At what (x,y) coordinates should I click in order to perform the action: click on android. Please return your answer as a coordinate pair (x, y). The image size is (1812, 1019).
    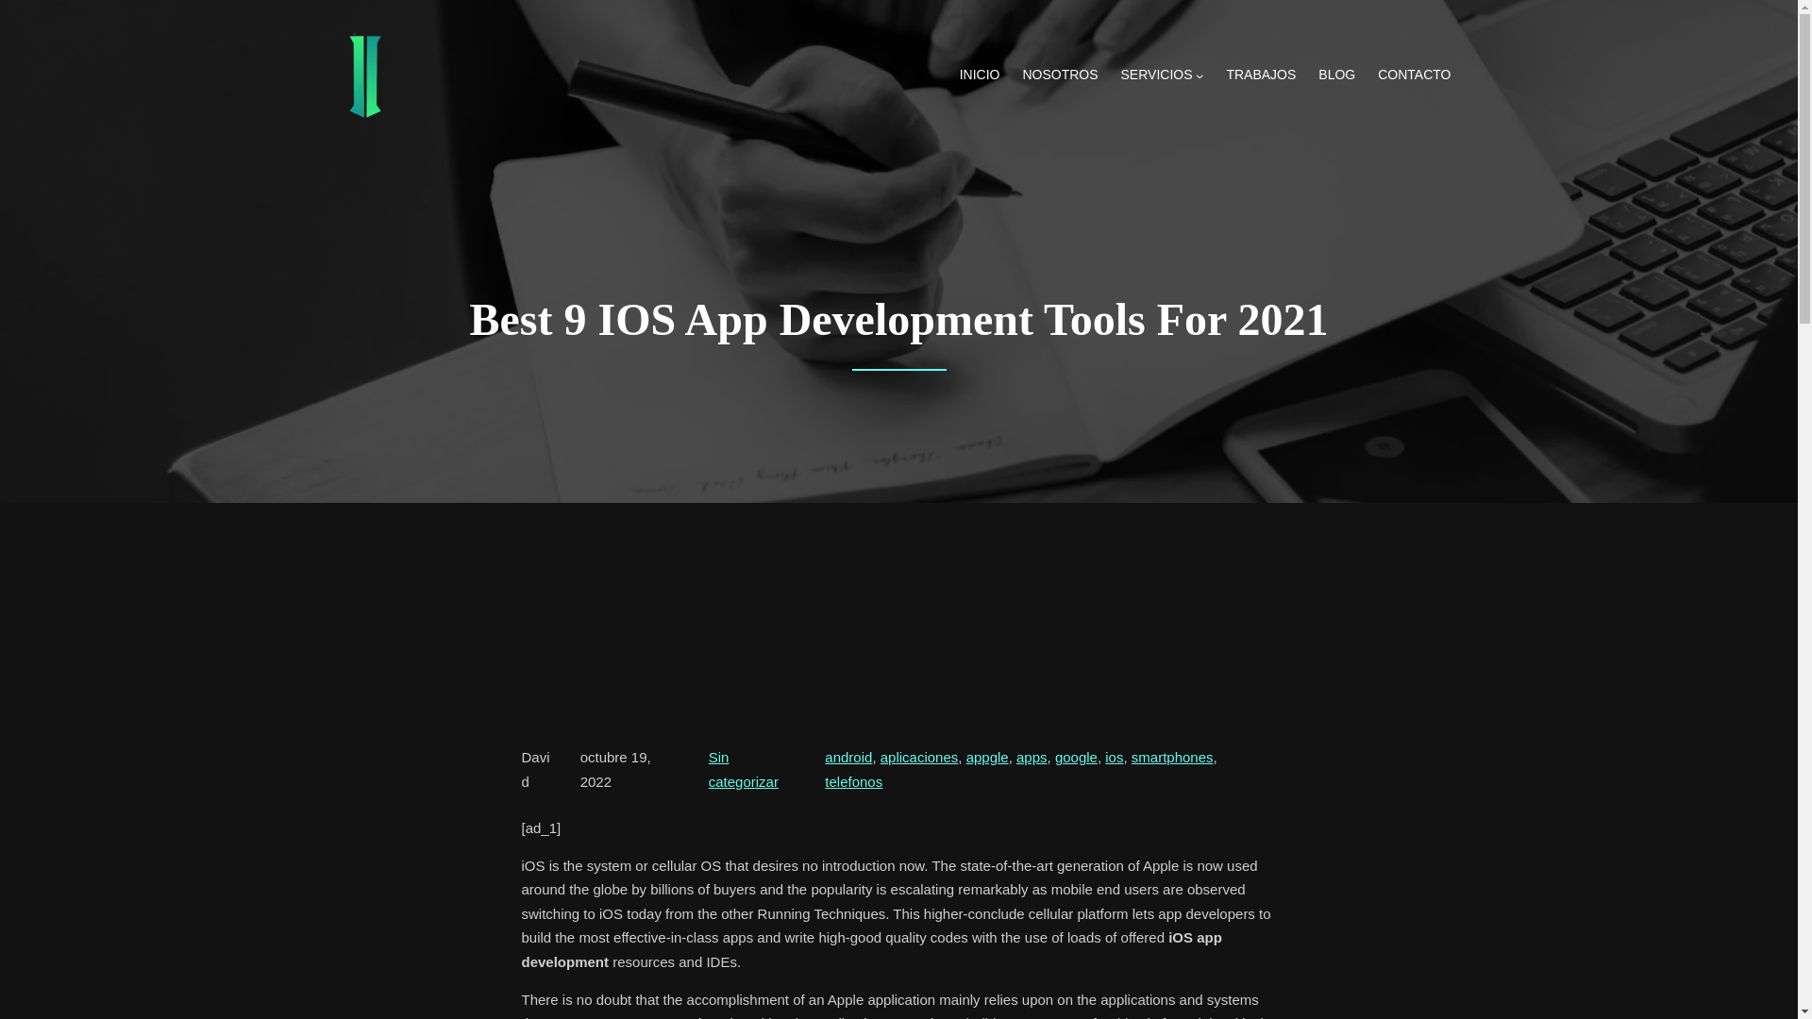
    Looking at the image, I should click on (847, 757).